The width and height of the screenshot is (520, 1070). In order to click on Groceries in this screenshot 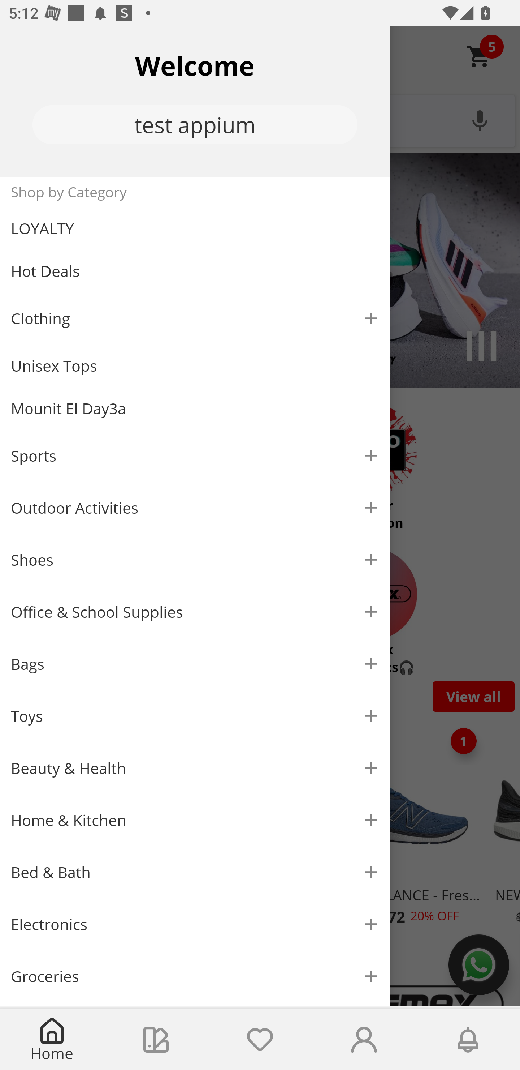, I will do `click(195, 976)`.